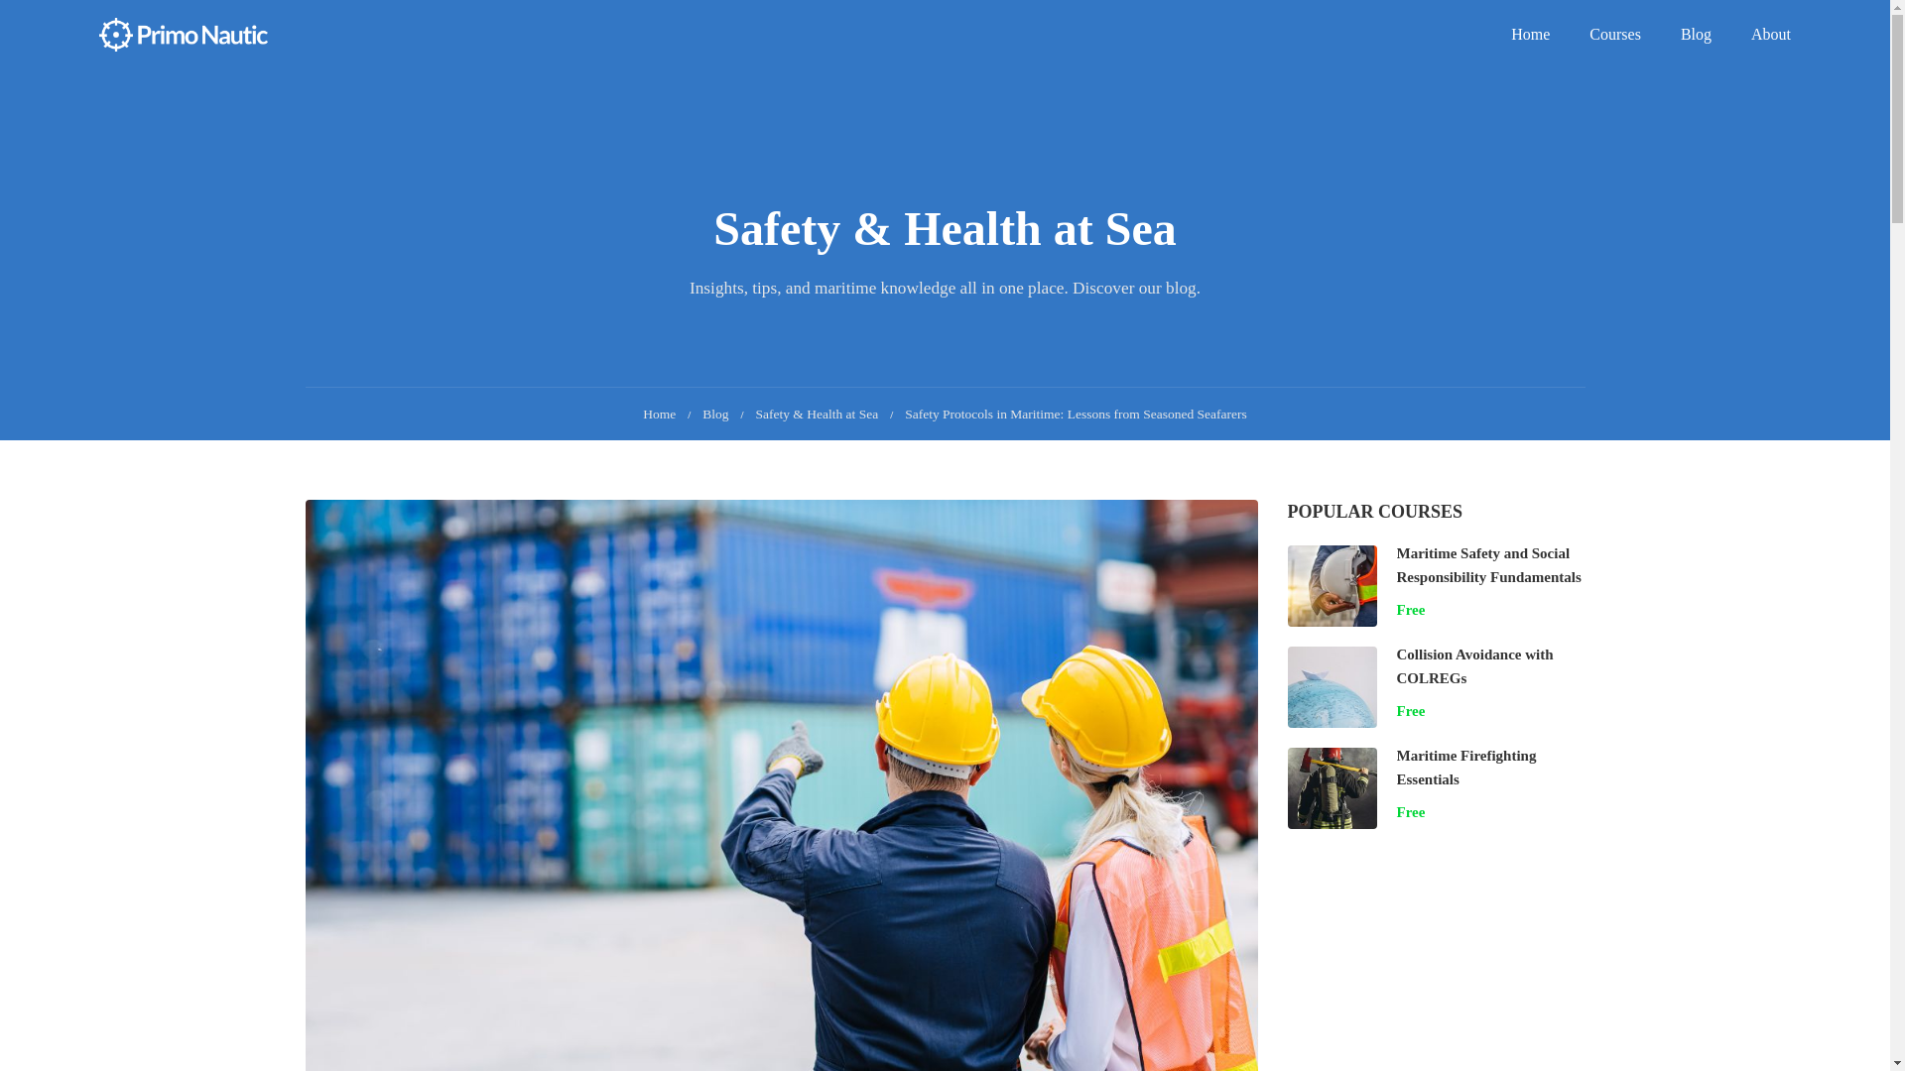  I want to click on Maritime Firefighting Essentials, so click(1466, 767).